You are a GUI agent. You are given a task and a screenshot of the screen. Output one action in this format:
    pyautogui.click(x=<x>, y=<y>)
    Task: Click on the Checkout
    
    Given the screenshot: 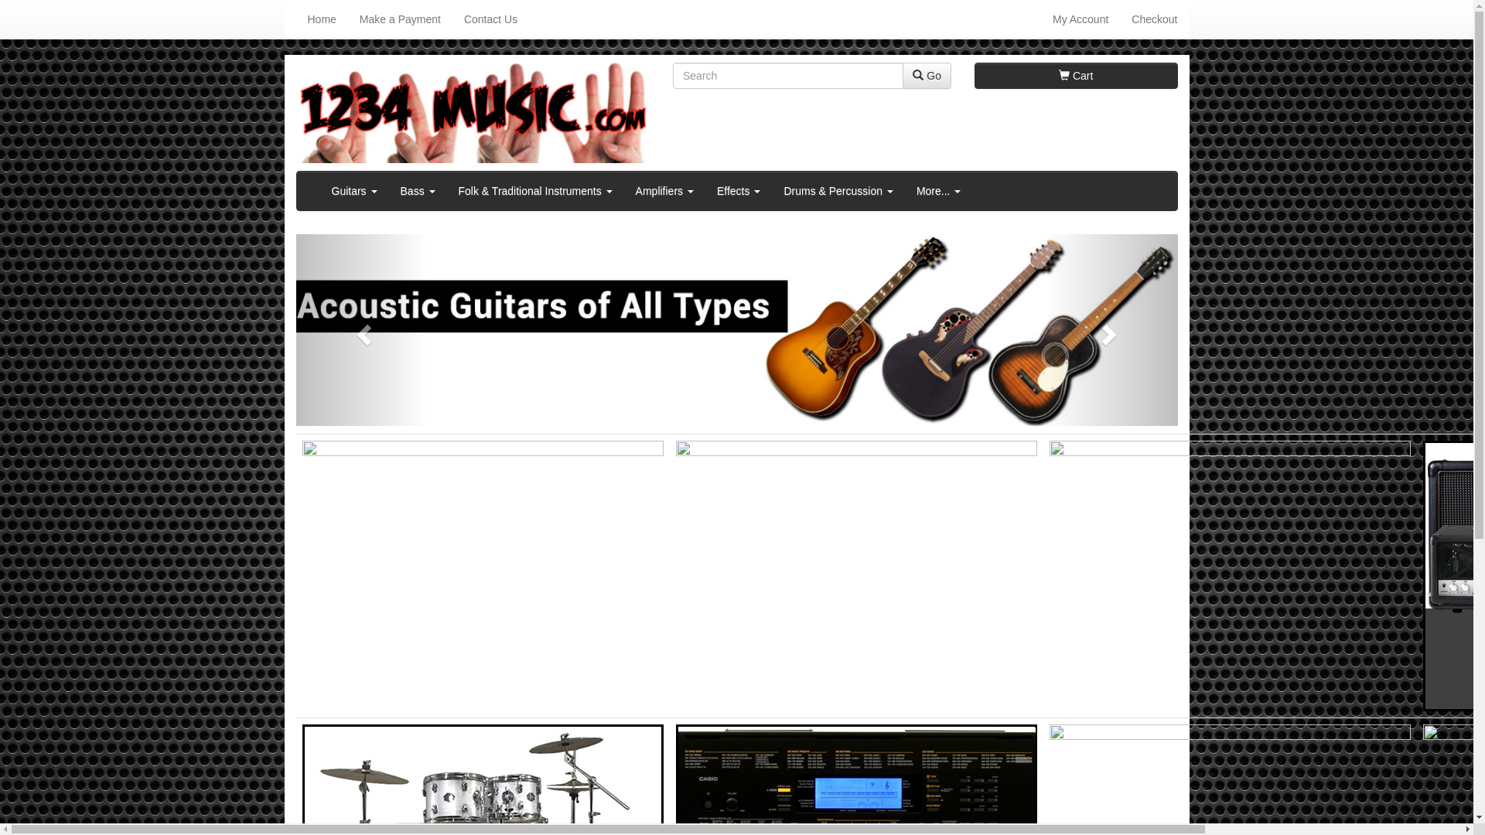 What is the action you would take?
    pyautogui.click(x=1154, y=19)
    